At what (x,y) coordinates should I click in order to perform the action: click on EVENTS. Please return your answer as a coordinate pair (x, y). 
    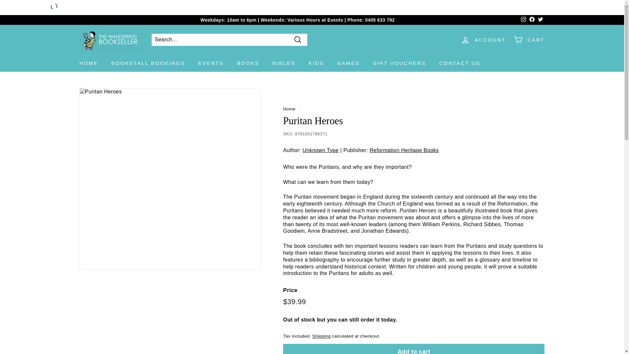
    Looking at the image, I should click on (211, 63).